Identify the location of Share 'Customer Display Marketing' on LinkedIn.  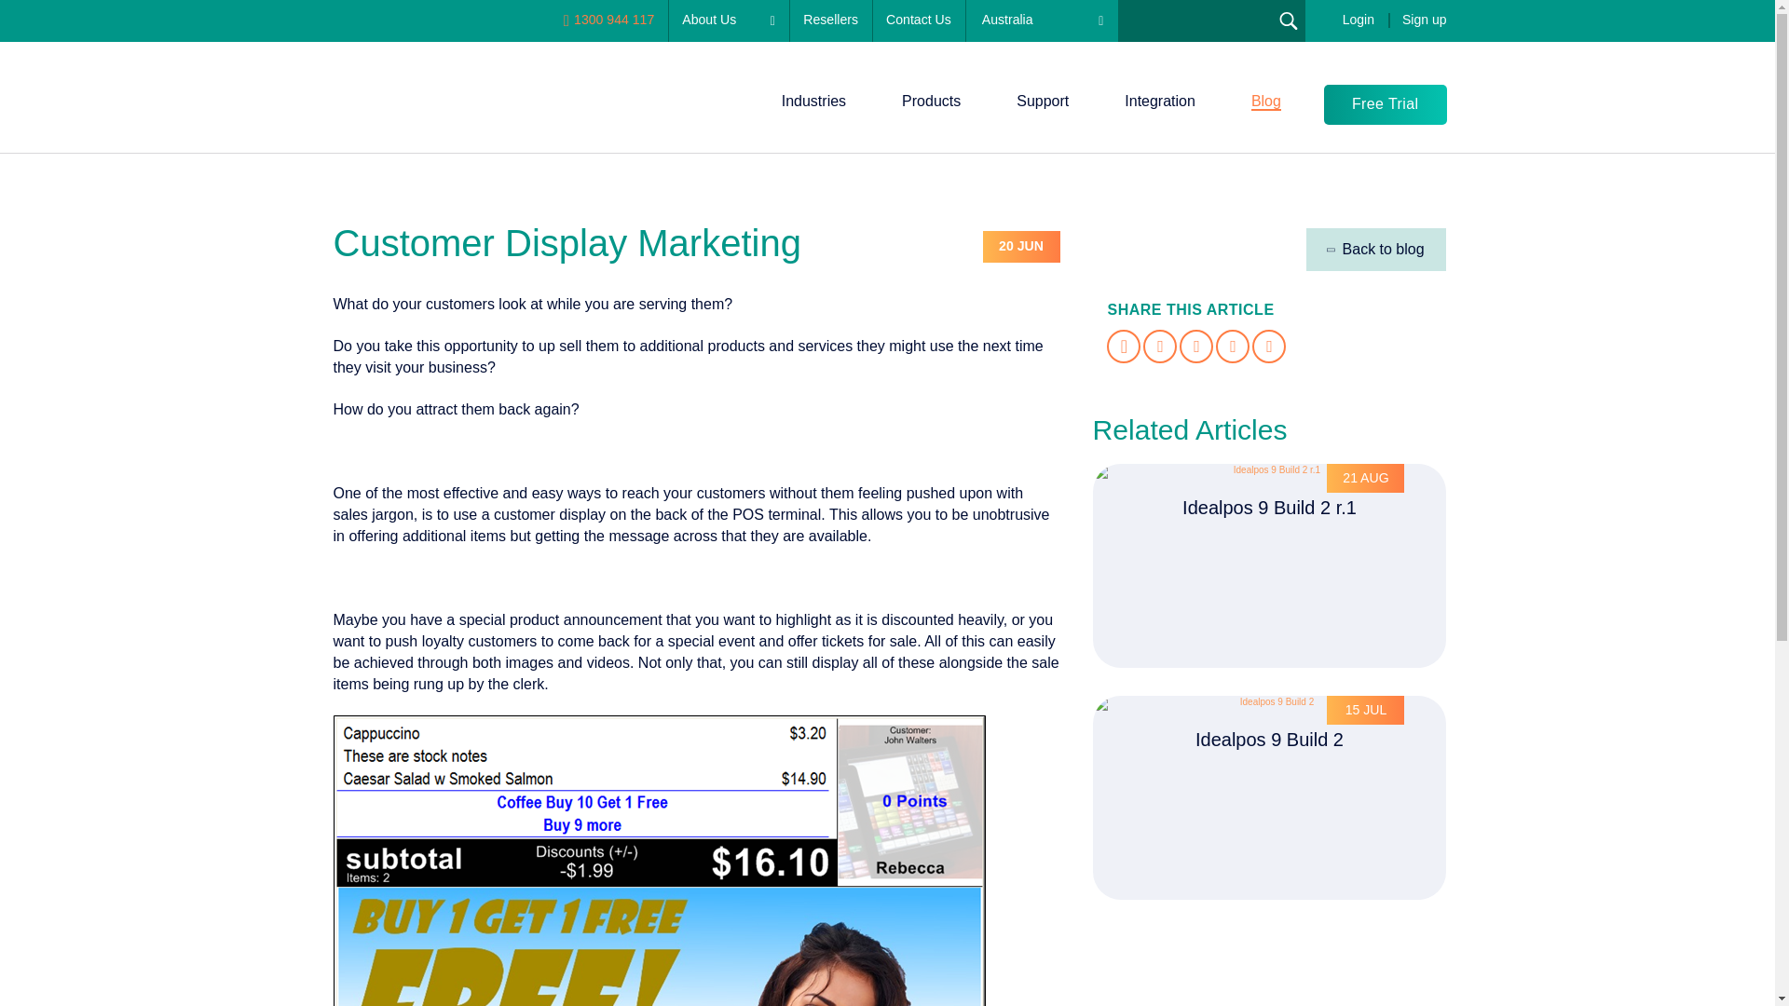
(1195, 347).